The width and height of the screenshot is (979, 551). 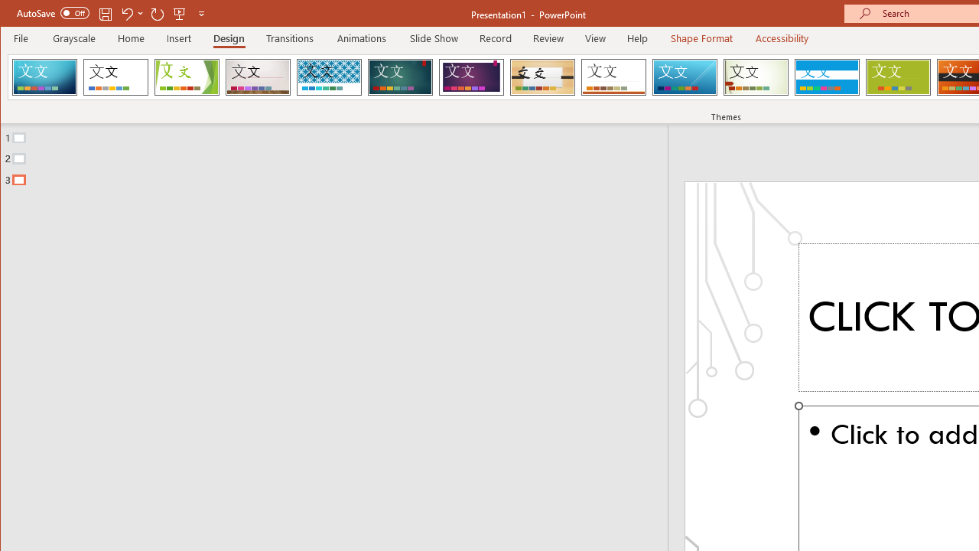 I want to click on Insert, so click(x=179, y=38).